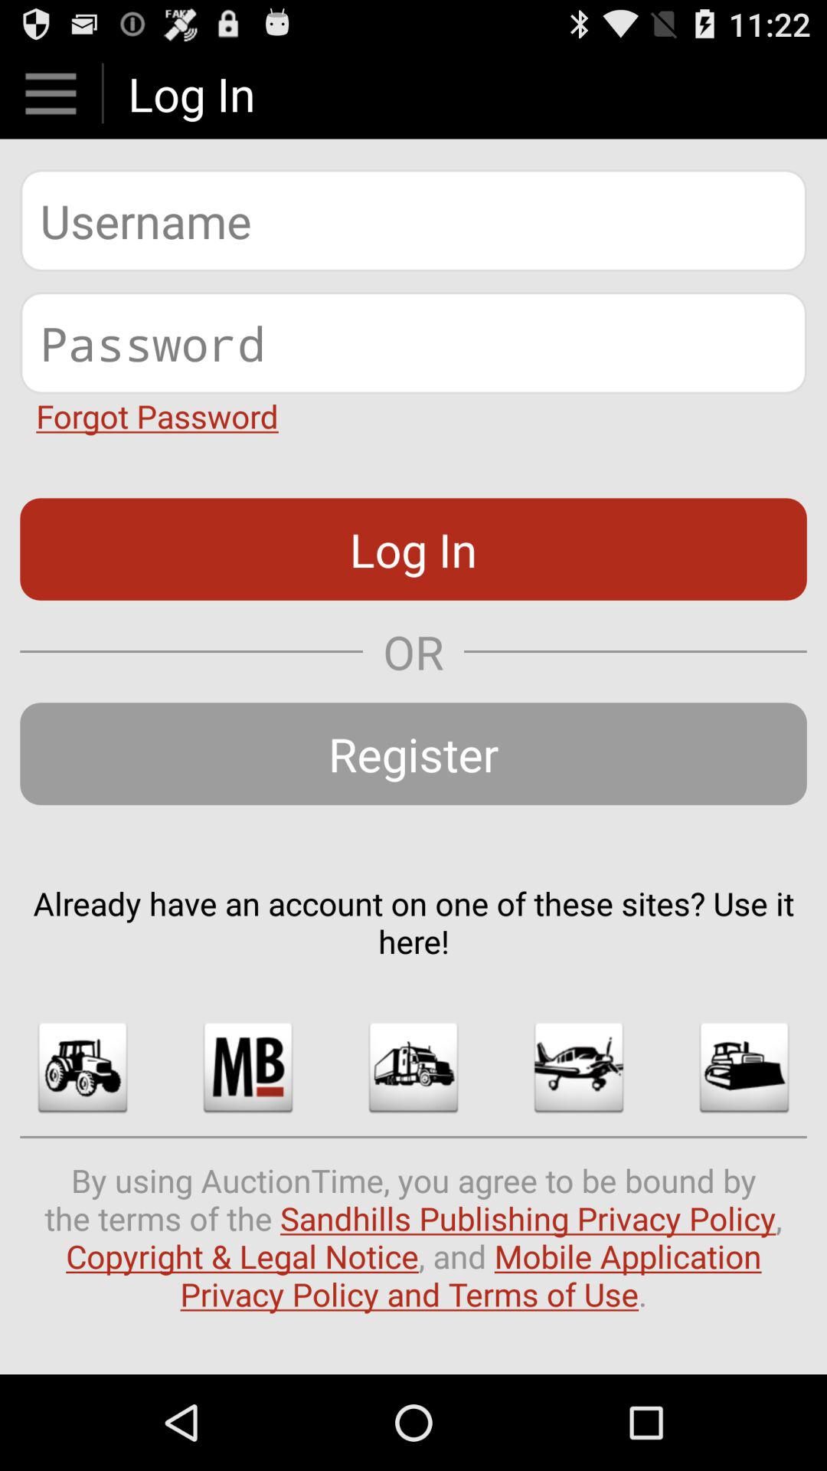  What do you see at coordinates (51, 93) in the screenshot?
I see `shows menu option` at bounding box center [51, 93].